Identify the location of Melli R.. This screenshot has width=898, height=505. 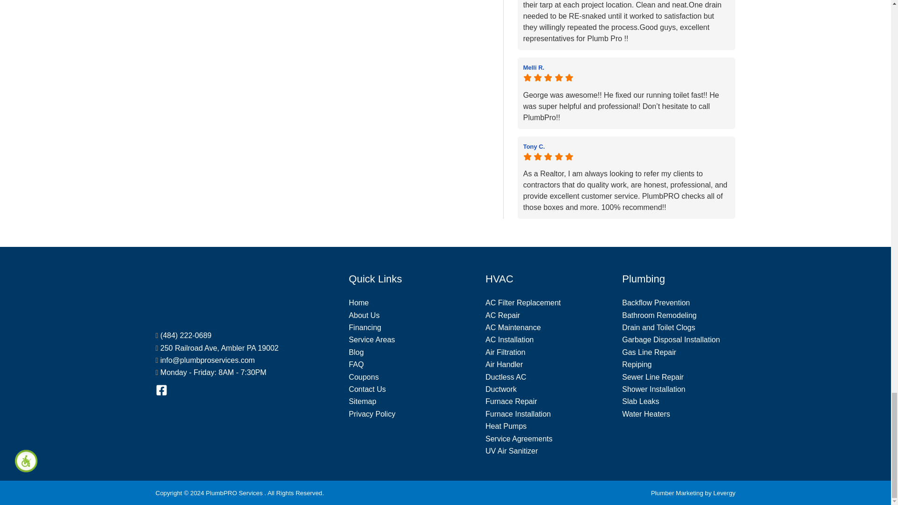
(626, 67).